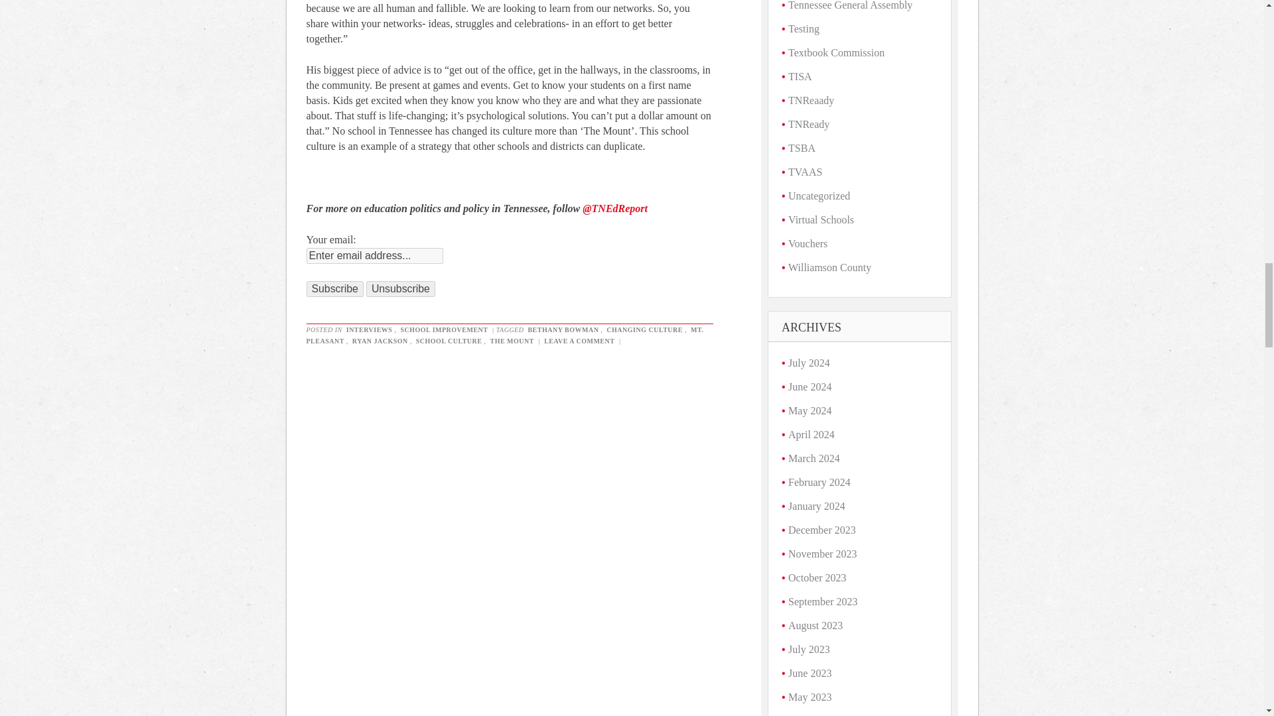 This screenshot has height=716, width=1274. What do you see at coordinates (579, 341) in the screenshot?
I see `LEAVE A COMMENT` at bounding box center [579, 341].